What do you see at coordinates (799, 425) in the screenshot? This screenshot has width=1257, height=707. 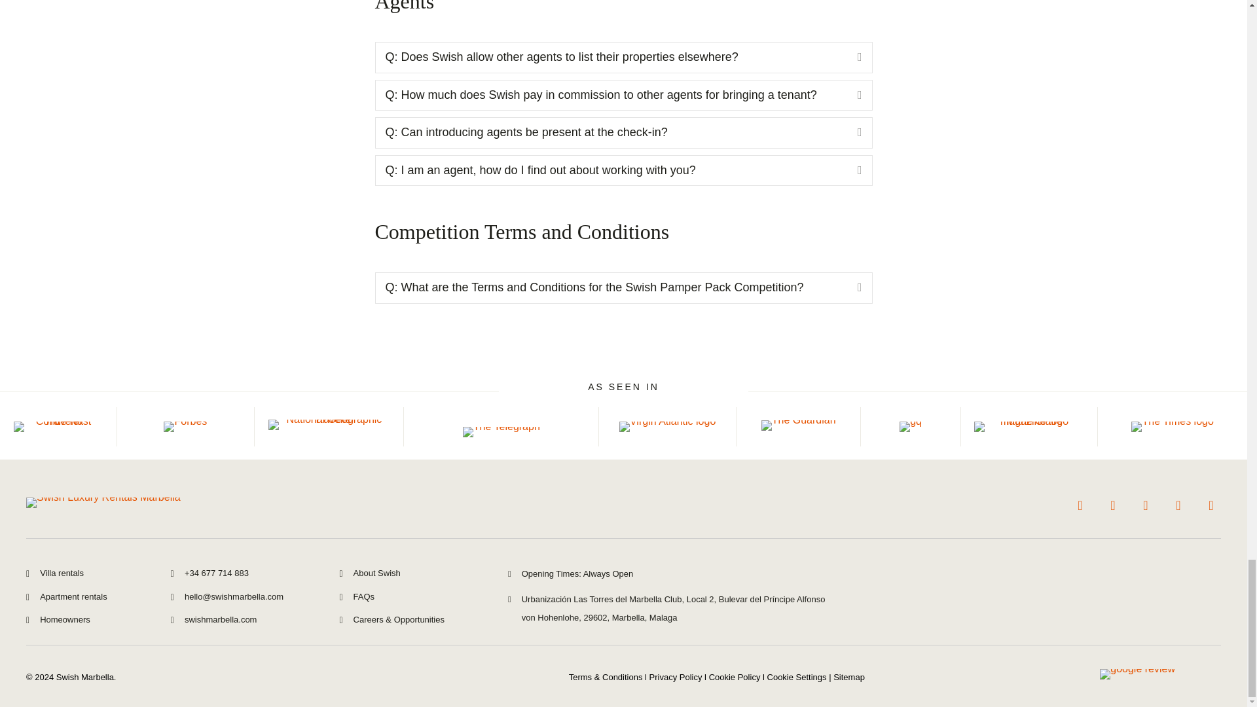 I see `The Guardian` at bounding box center [799, 425].